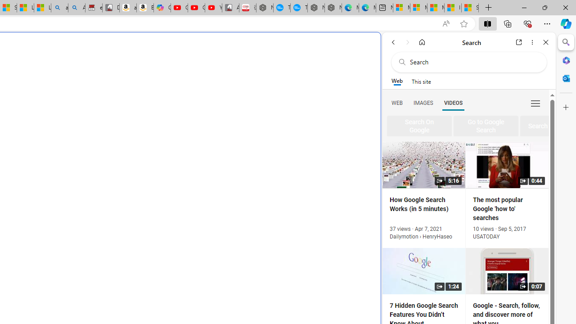  I want to click on Class: b_serphb, so click(535, 103).